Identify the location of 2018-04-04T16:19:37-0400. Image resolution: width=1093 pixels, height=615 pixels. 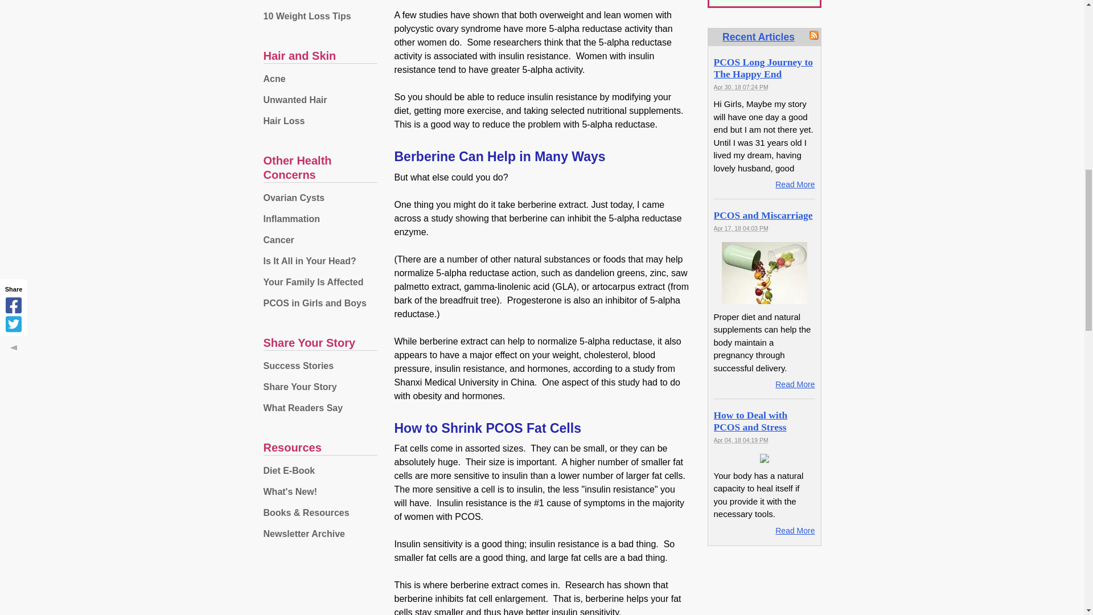
(741, 440).